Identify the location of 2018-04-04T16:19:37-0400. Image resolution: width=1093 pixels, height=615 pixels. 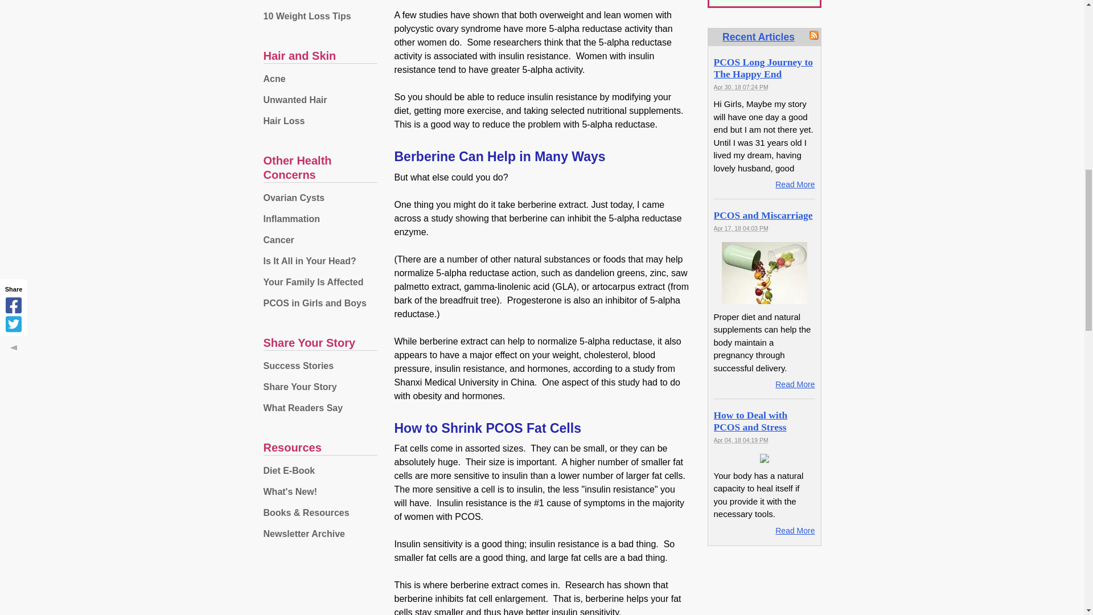
(741, 440).